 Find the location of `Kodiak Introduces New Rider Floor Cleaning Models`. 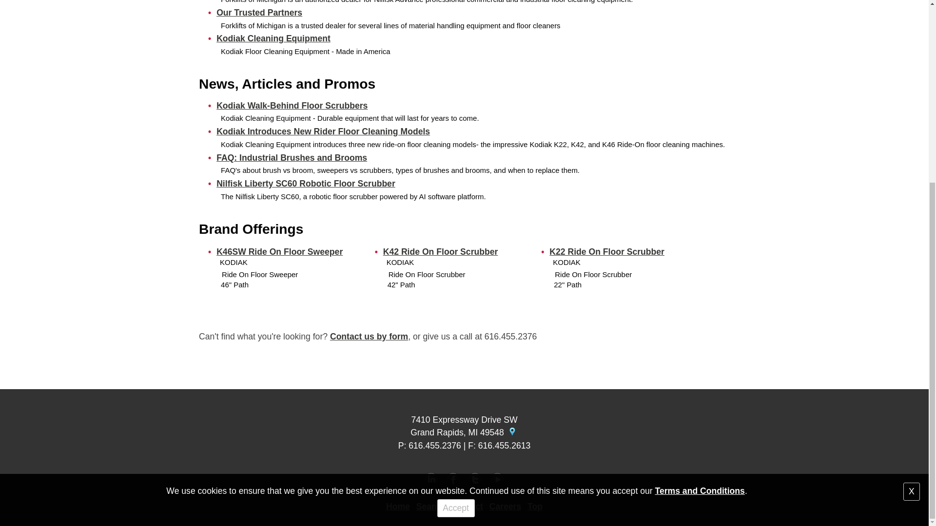

Kodiak Introduces New Rider Floor Cleaning Models is located at coordinates (323, 131).